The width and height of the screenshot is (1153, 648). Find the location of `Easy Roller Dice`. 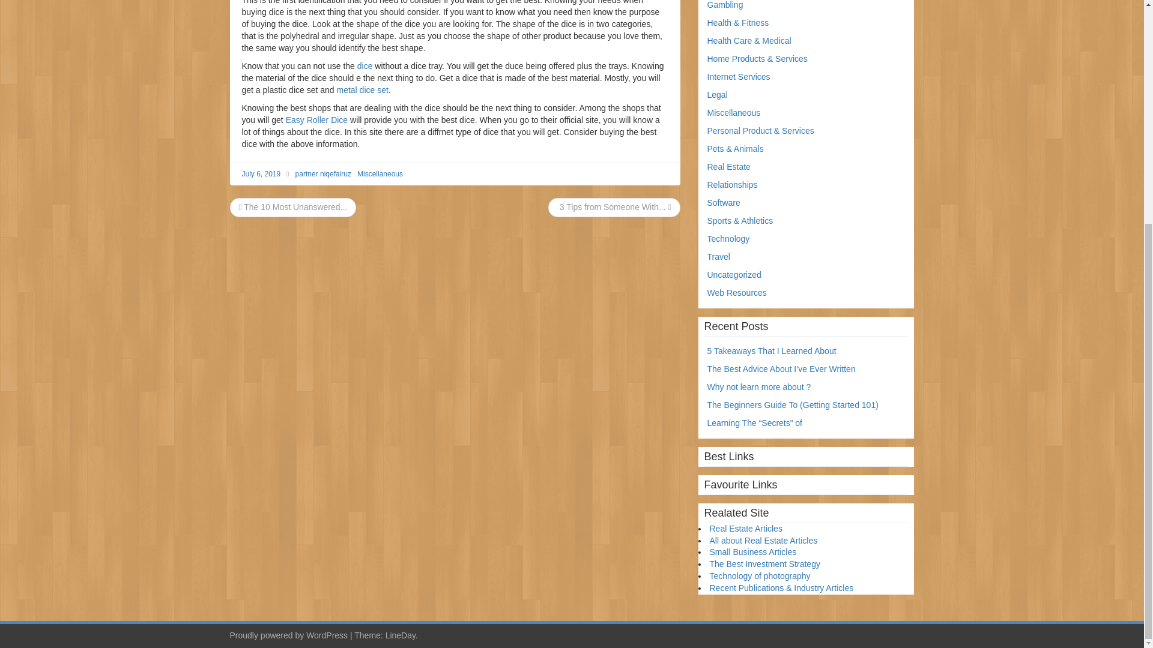

Easy Roller Dice is located at coordinates (317, 120).